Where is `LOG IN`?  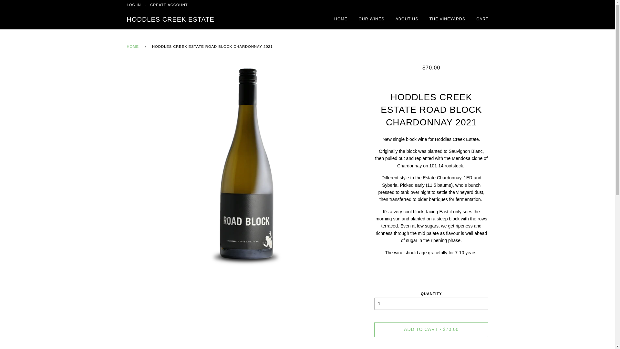
LOG IN is located at coordinates (134, 5).